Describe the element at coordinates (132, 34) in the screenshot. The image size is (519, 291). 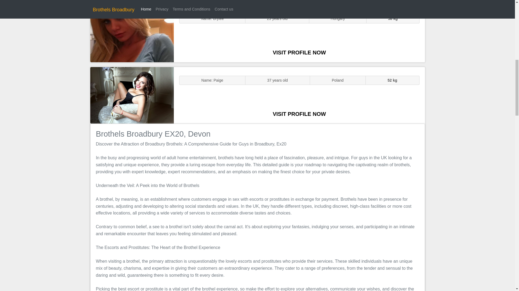
I see `Sluts` at that location.